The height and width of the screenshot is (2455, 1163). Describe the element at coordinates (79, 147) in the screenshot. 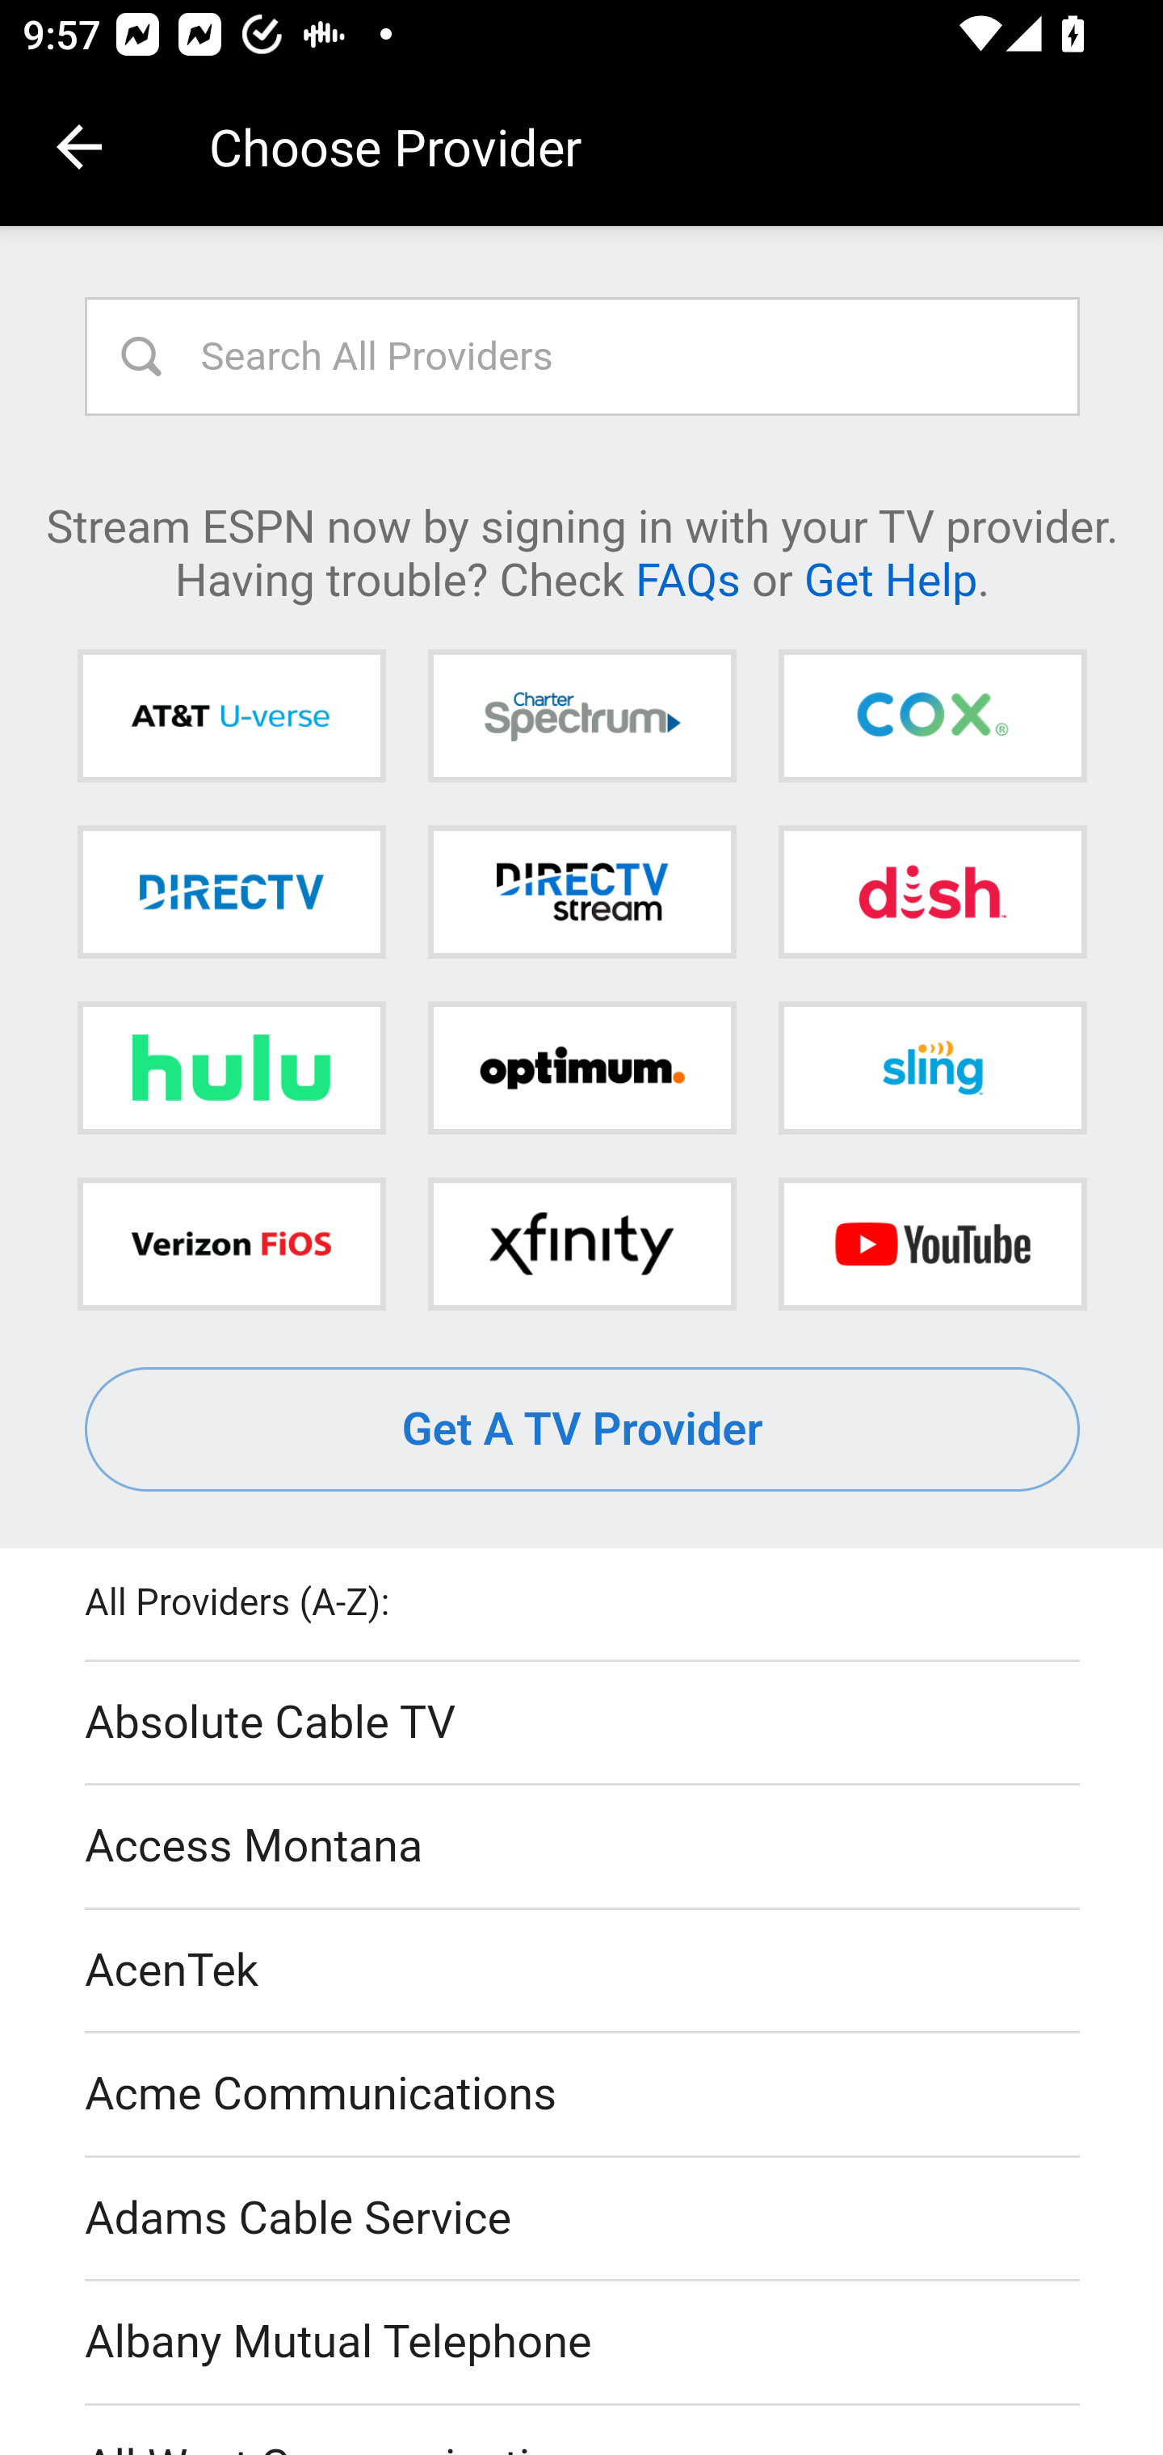

I see `Navigate up` at that location.